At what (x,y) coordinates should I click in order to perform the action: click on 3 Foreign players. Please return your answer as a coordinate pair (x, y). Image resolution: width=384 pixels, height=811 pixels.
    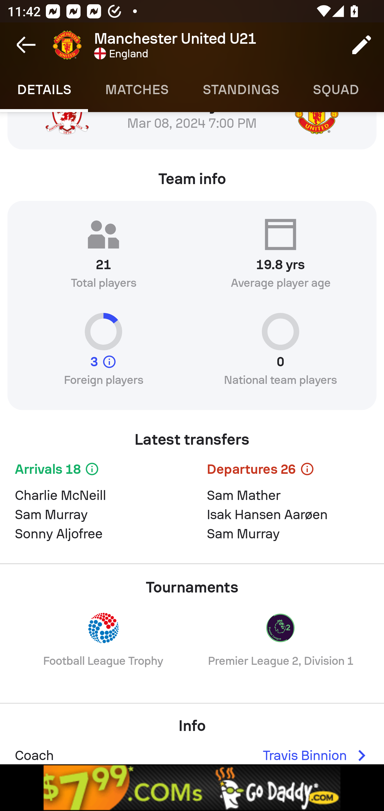
    Looking at the image, I should click on (103, 354).